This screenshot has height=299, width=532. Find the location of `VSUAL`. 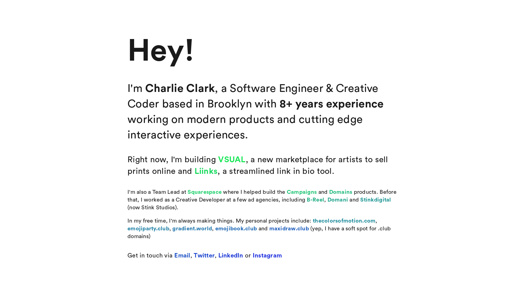

VSUAL is located at coordinates (232, 160).